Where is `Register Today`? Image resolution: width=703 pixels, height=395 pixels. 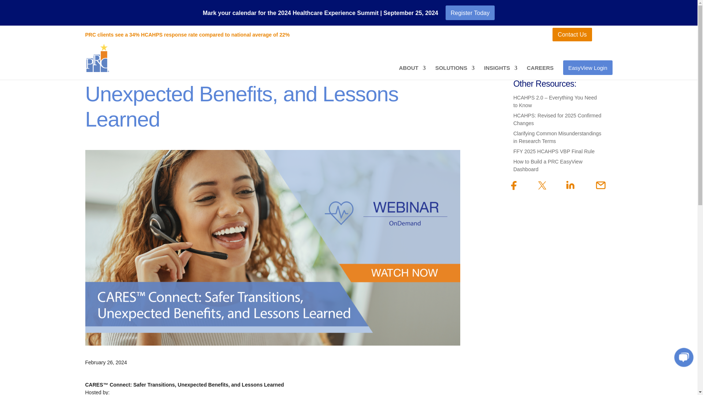 Register Today is located at coordinates (470, 13).